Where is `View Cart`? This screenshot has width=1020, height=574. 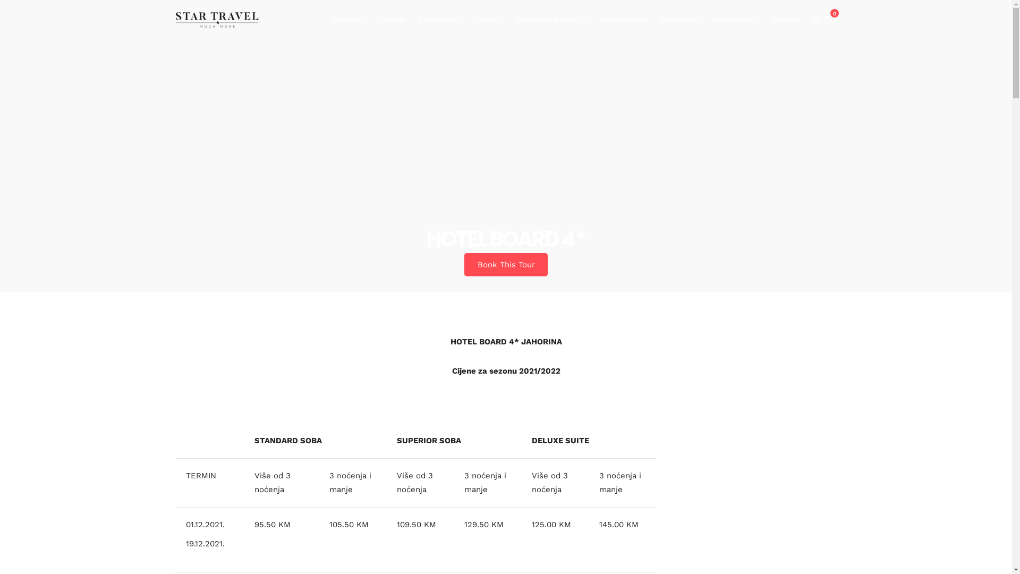 View Cart is located at coordinates (829, 19).